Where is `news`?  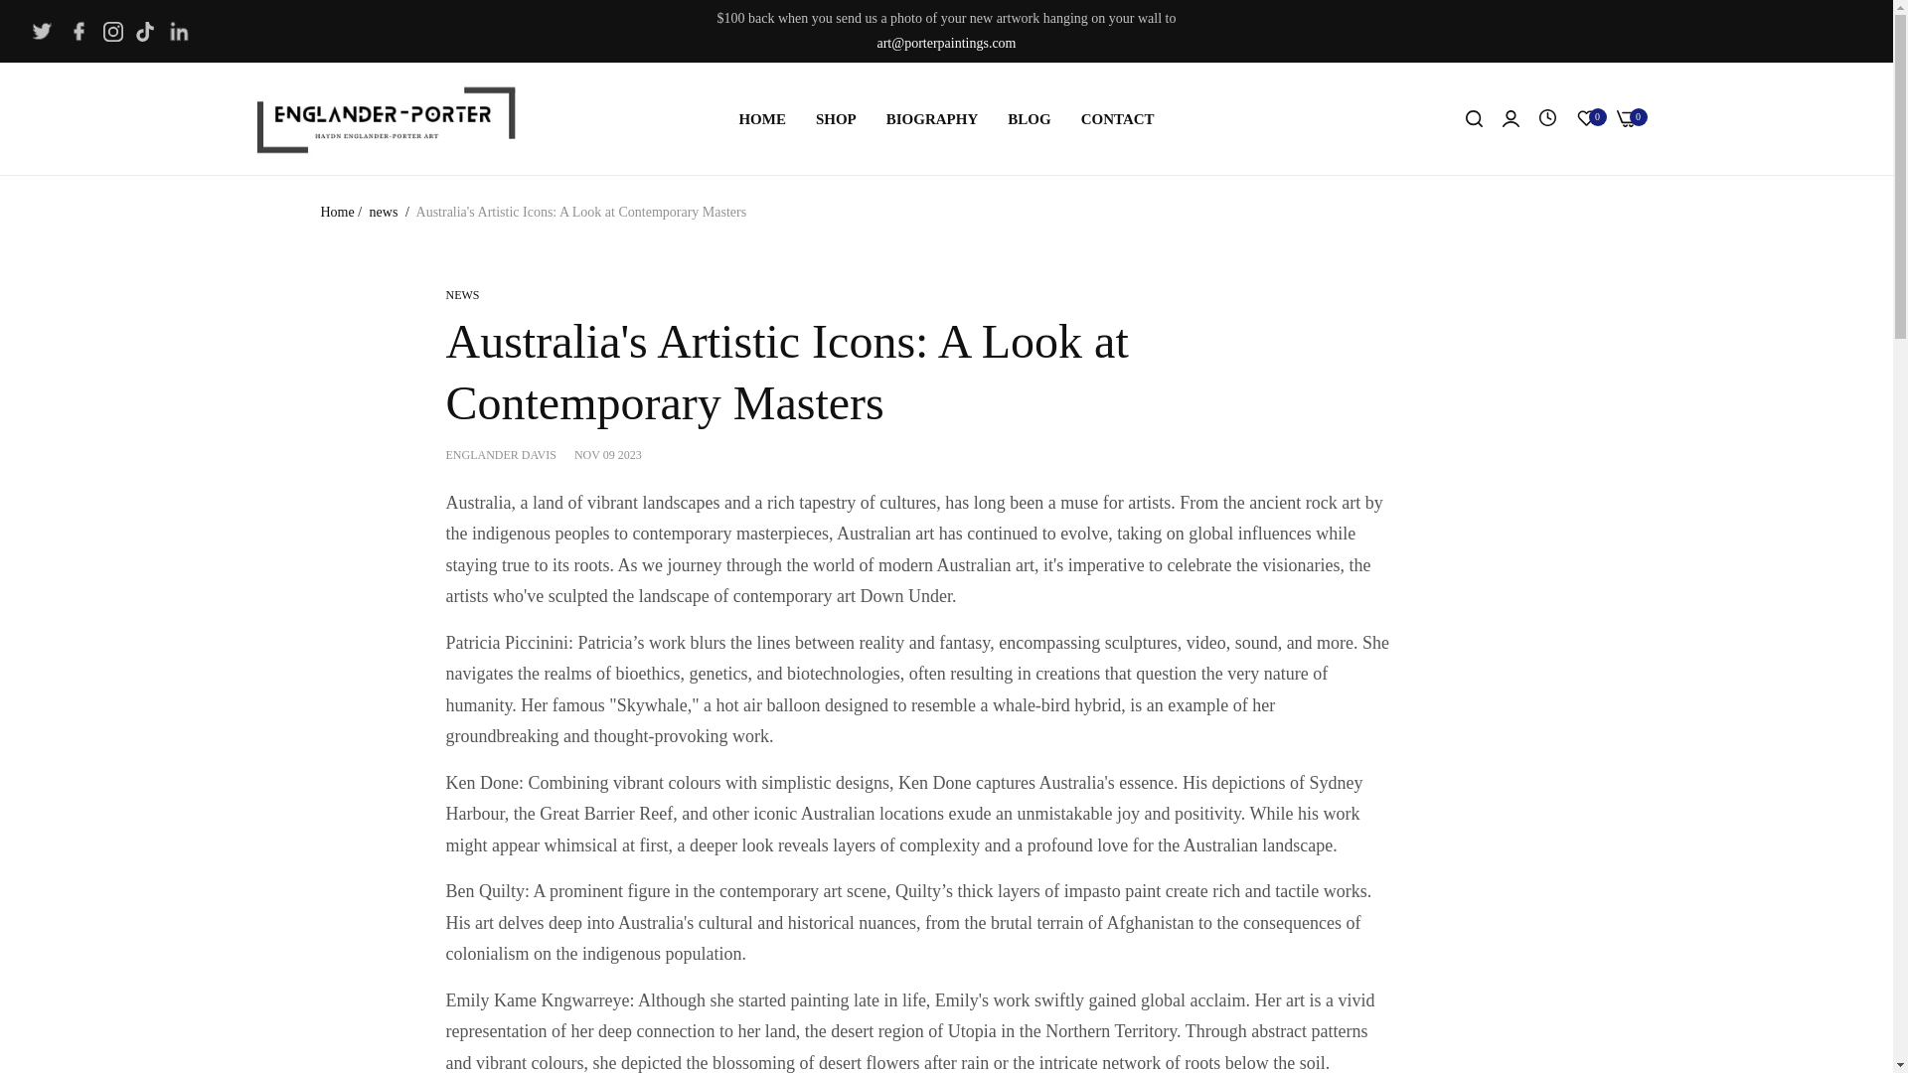
news is located at coordinates (384, 213).